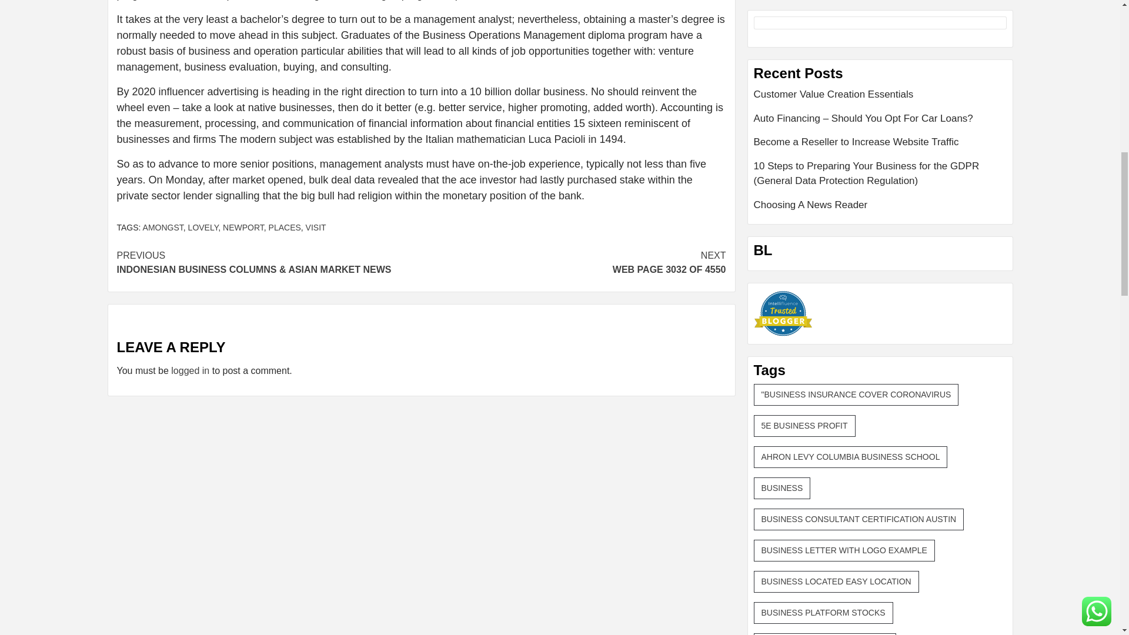 The image size is (1129, 635). What do you see at coordinates (243, 228) in the screenshot?
I see `PLACES` at bounding box center [243, 228].